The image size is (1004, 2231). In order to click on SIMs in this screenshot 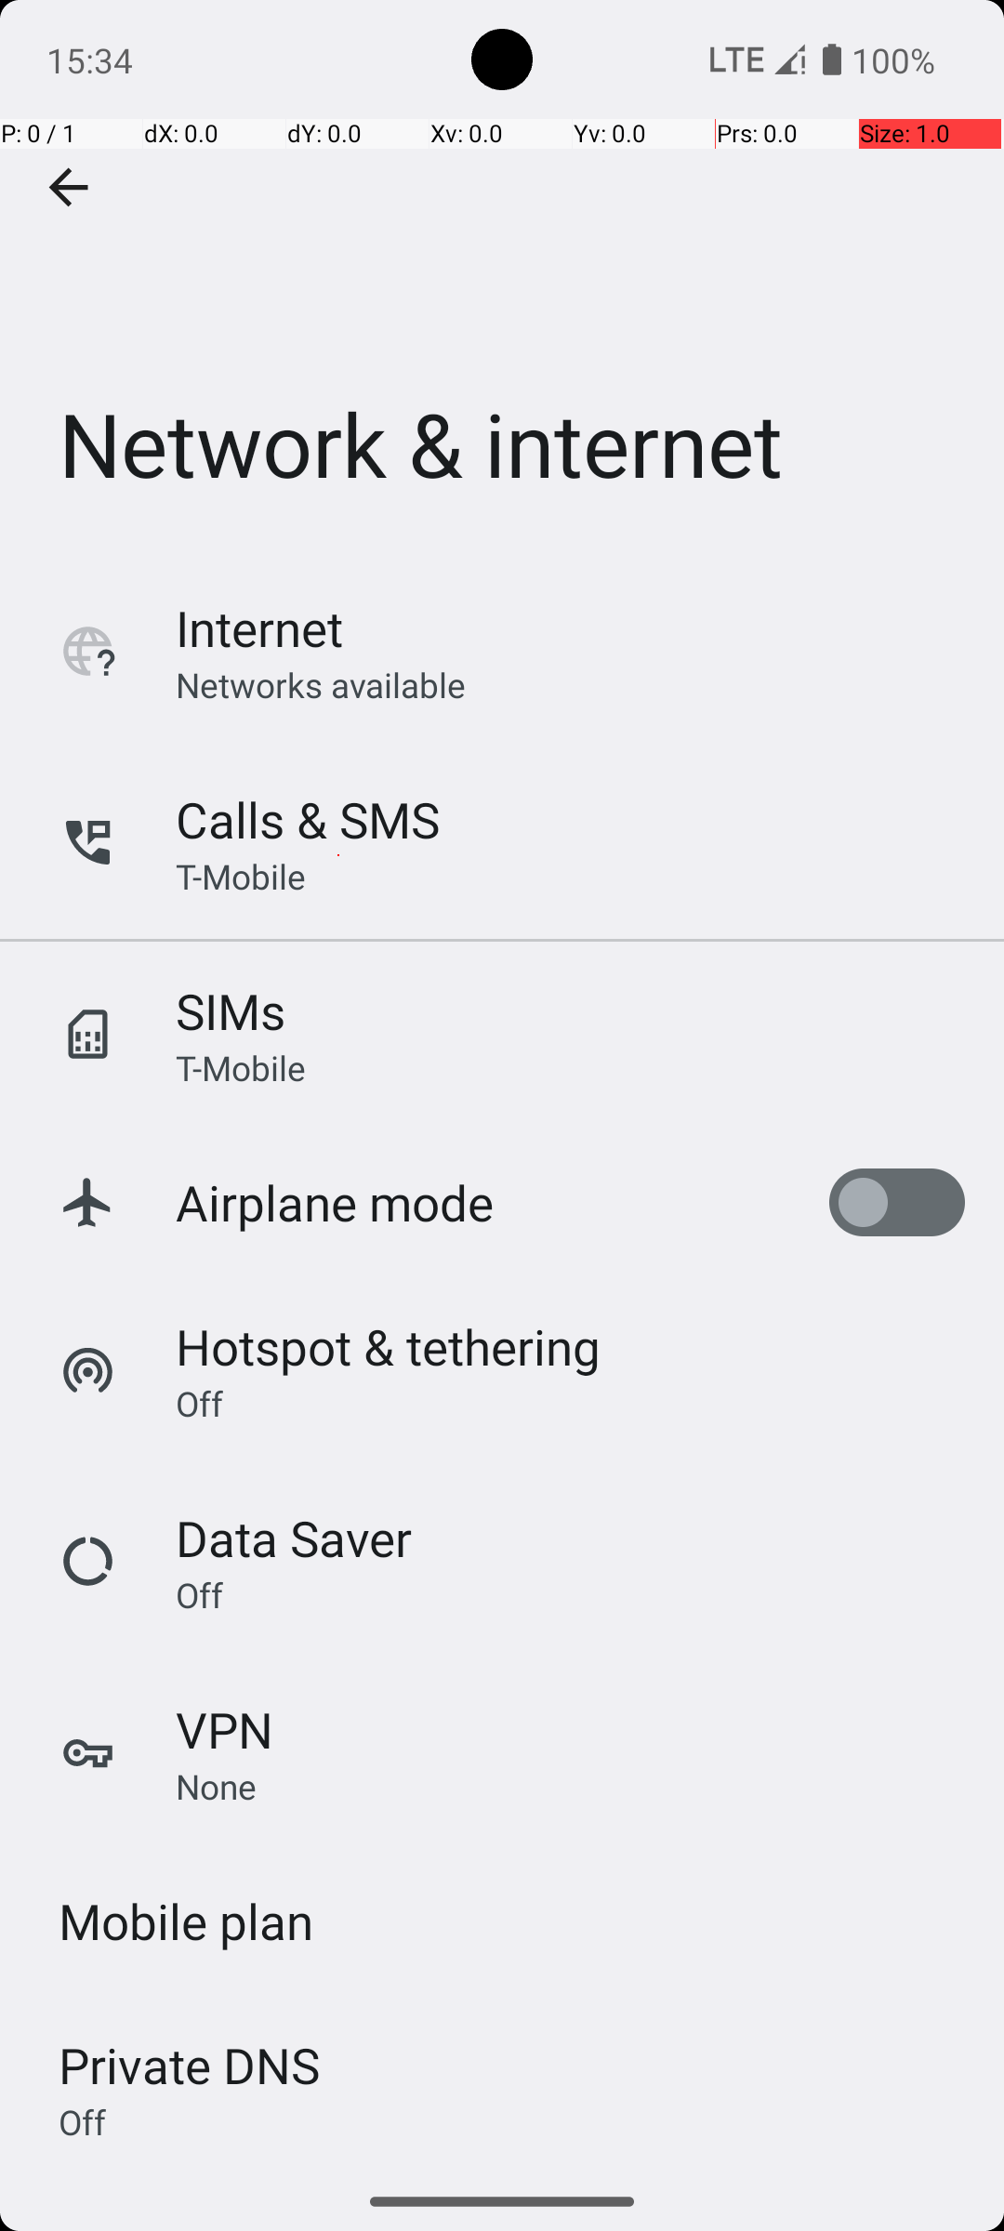, I will do `click(231, 1011)`.